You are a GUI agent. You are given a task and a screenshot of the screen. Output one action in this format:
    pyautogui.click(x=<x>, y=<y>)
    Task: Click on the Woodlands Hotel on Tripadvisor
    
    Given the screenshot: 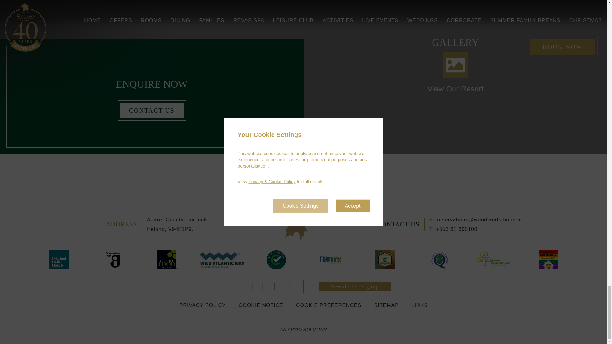 What is the action you would take?
    pyautogui.click(x=288, y=287)
    